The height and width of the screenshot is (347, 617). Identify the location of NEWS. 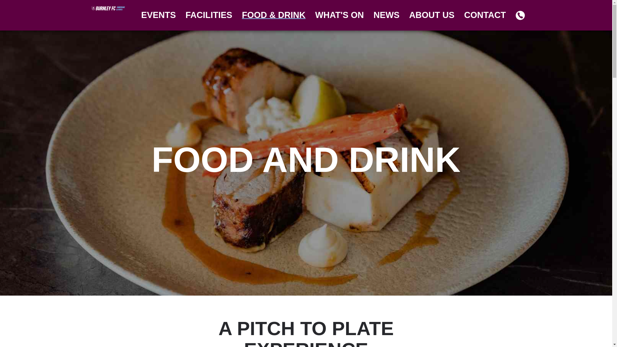
(386, 15).